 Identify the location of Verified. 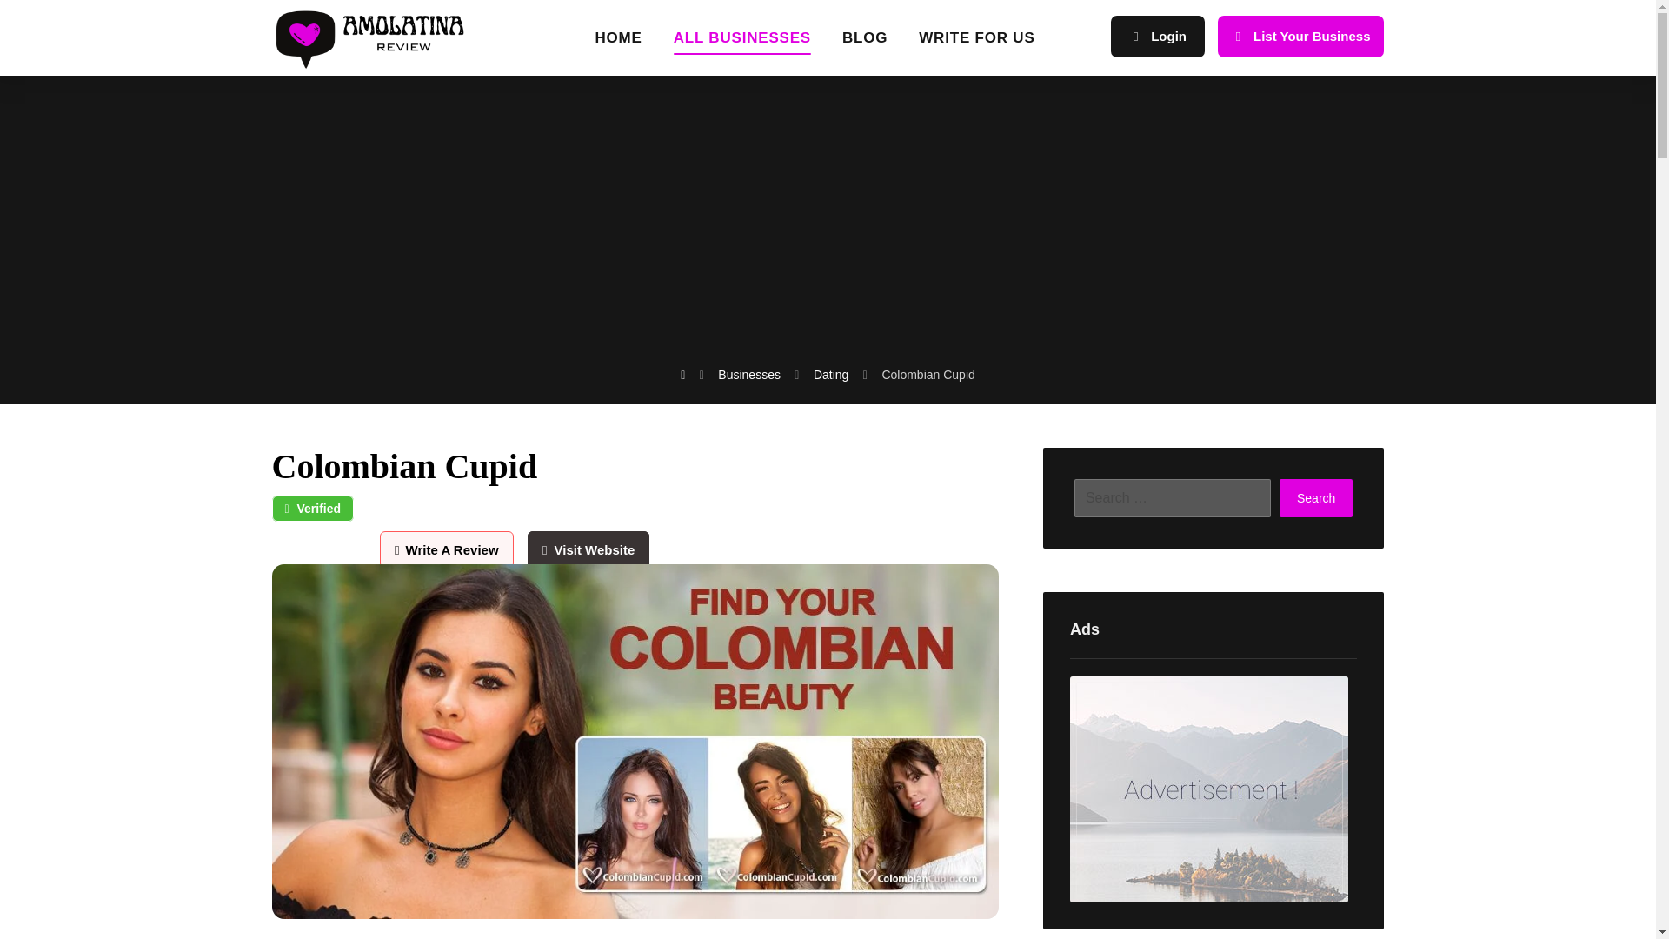
(312, 509).